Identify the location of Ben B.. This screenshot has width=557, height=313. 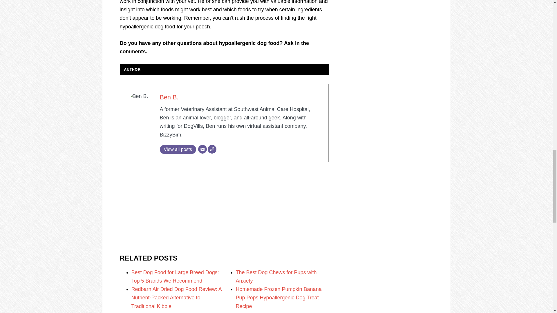
(169, 97).